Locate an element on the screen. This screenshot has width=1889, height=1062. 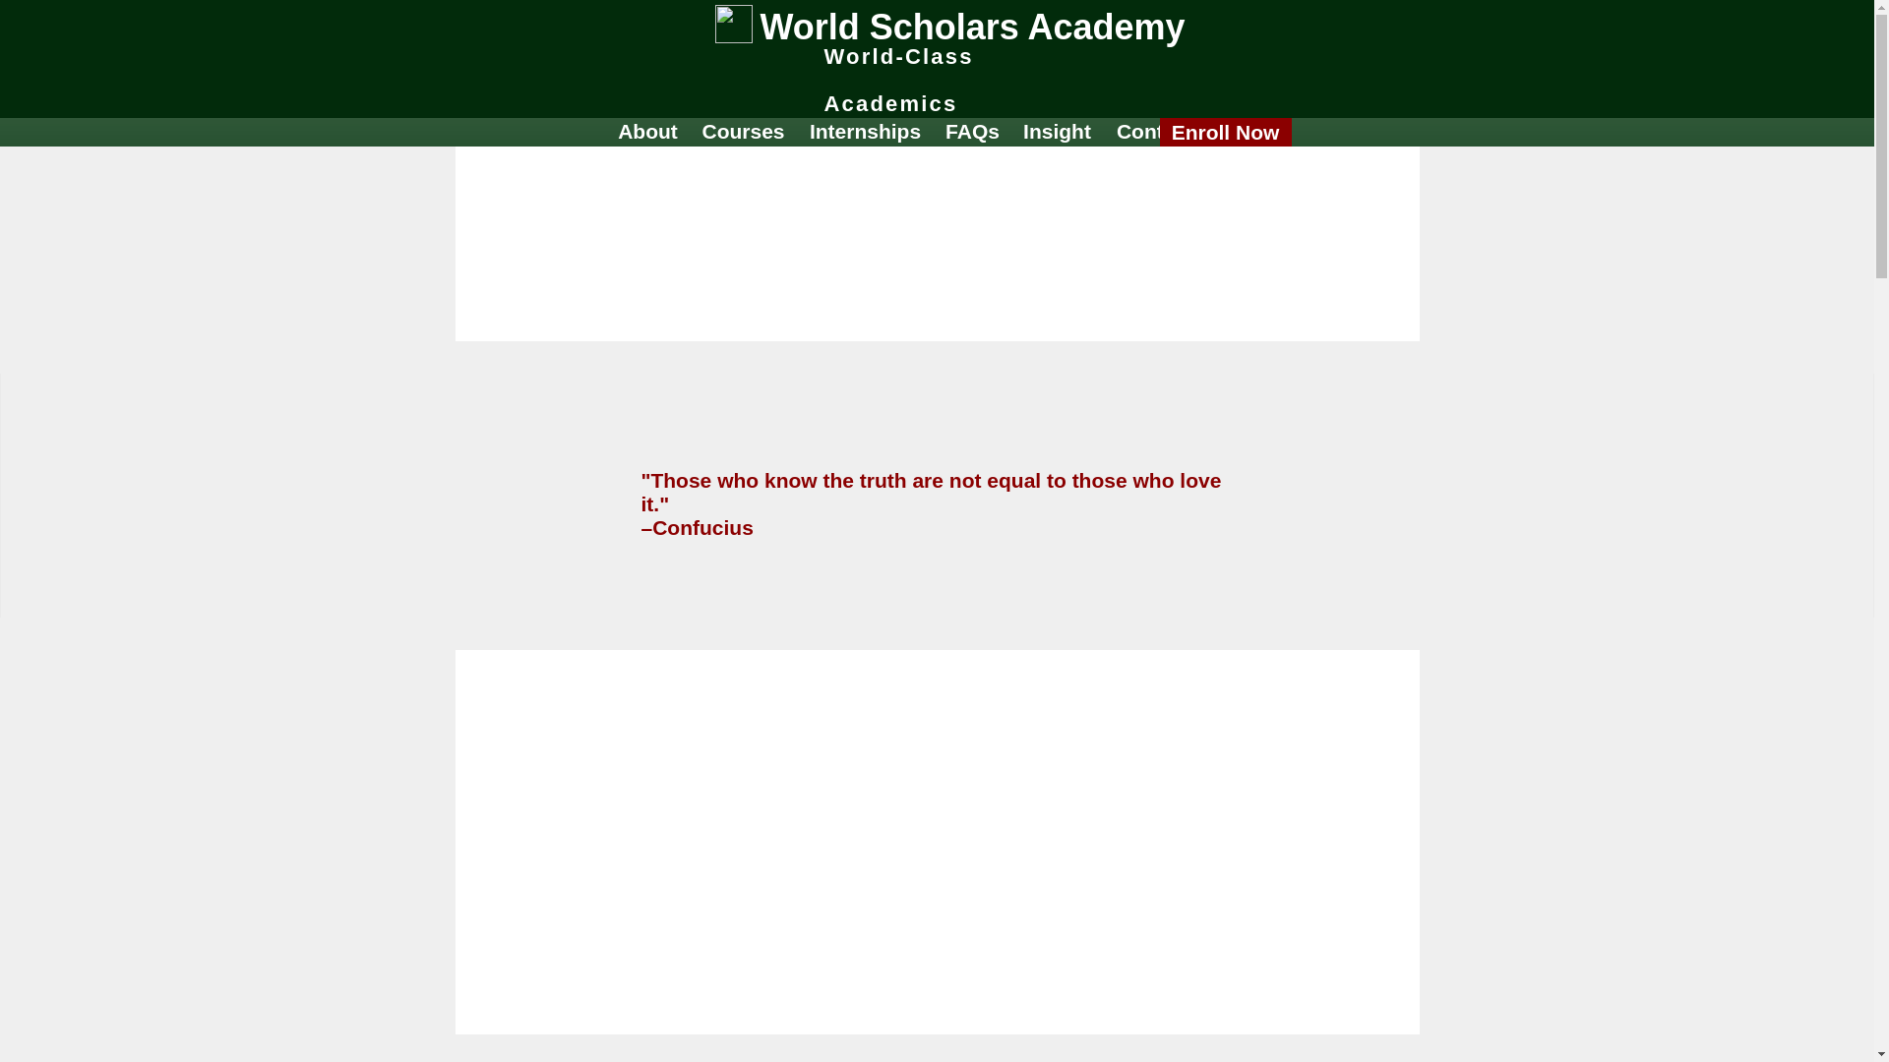
Insight is located at coordinates (1057, 130).